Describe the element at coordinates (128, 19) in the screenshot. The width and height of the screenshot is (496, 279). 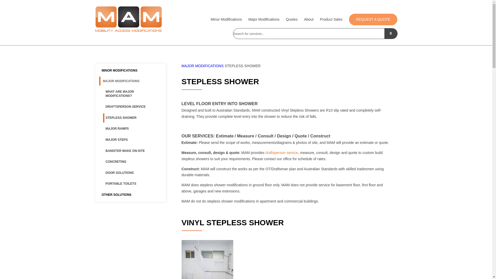
I see `Mobility Access Modifications` at that location.